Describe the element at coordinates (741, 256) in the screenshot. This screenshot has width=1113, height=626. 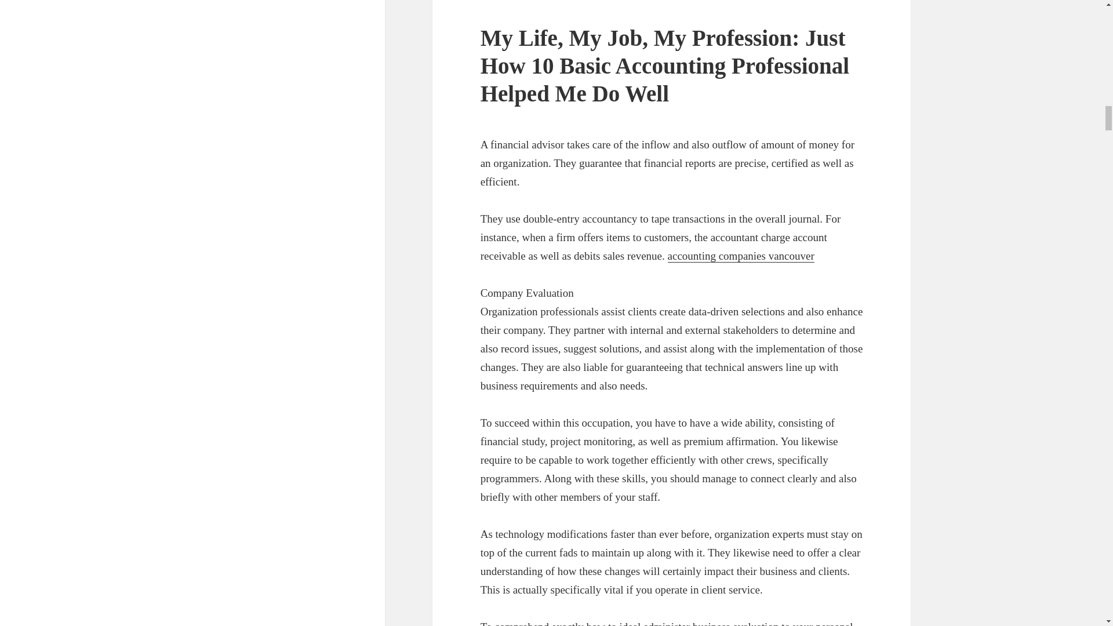
I see `accounting companies vancouver` at that location.